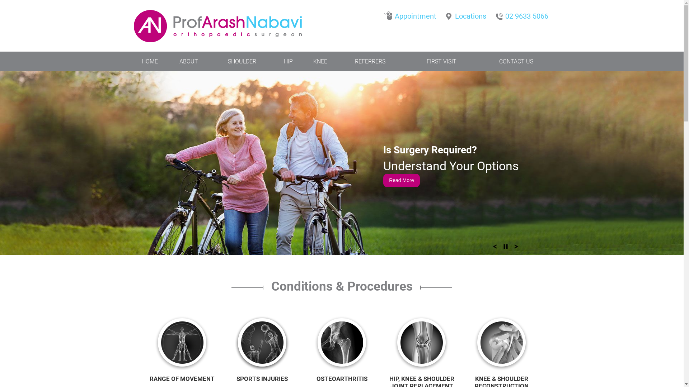 The height and width of the screenshot is (387, 689). What do you see at coordinates (516, 62) in the screenshot?
I see `CONTACT US` at bounding box center [516, 62].